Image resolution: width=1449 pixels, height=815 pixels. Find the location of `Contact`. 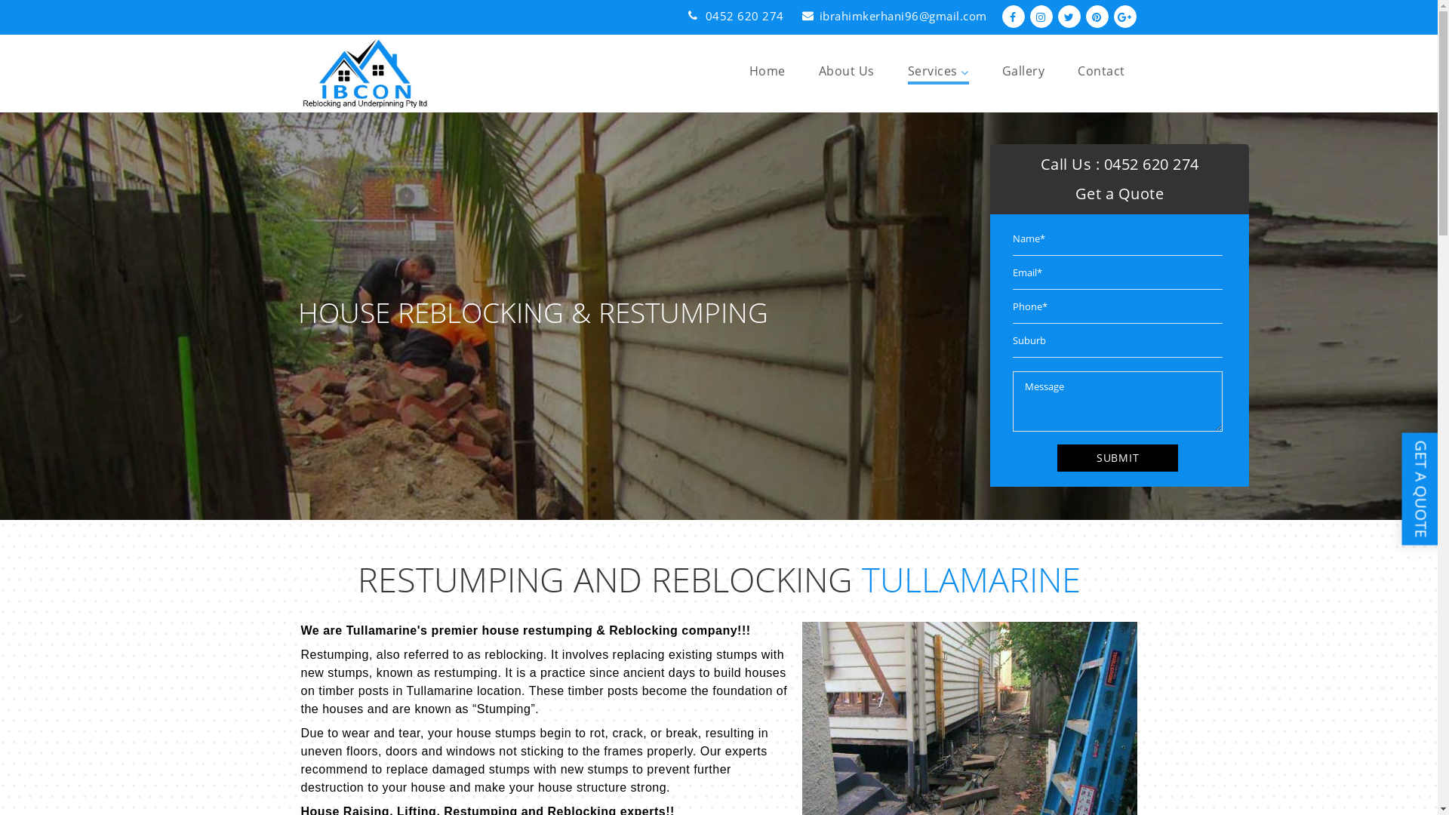

Contact is located at coordinates (1102, 71).